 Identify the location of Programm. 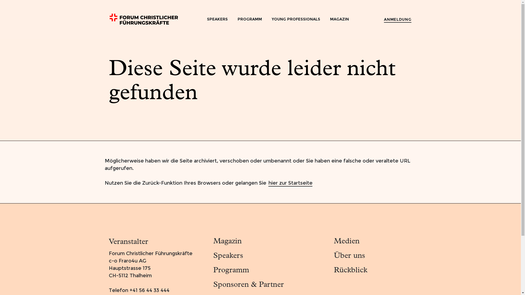
(271, 270).